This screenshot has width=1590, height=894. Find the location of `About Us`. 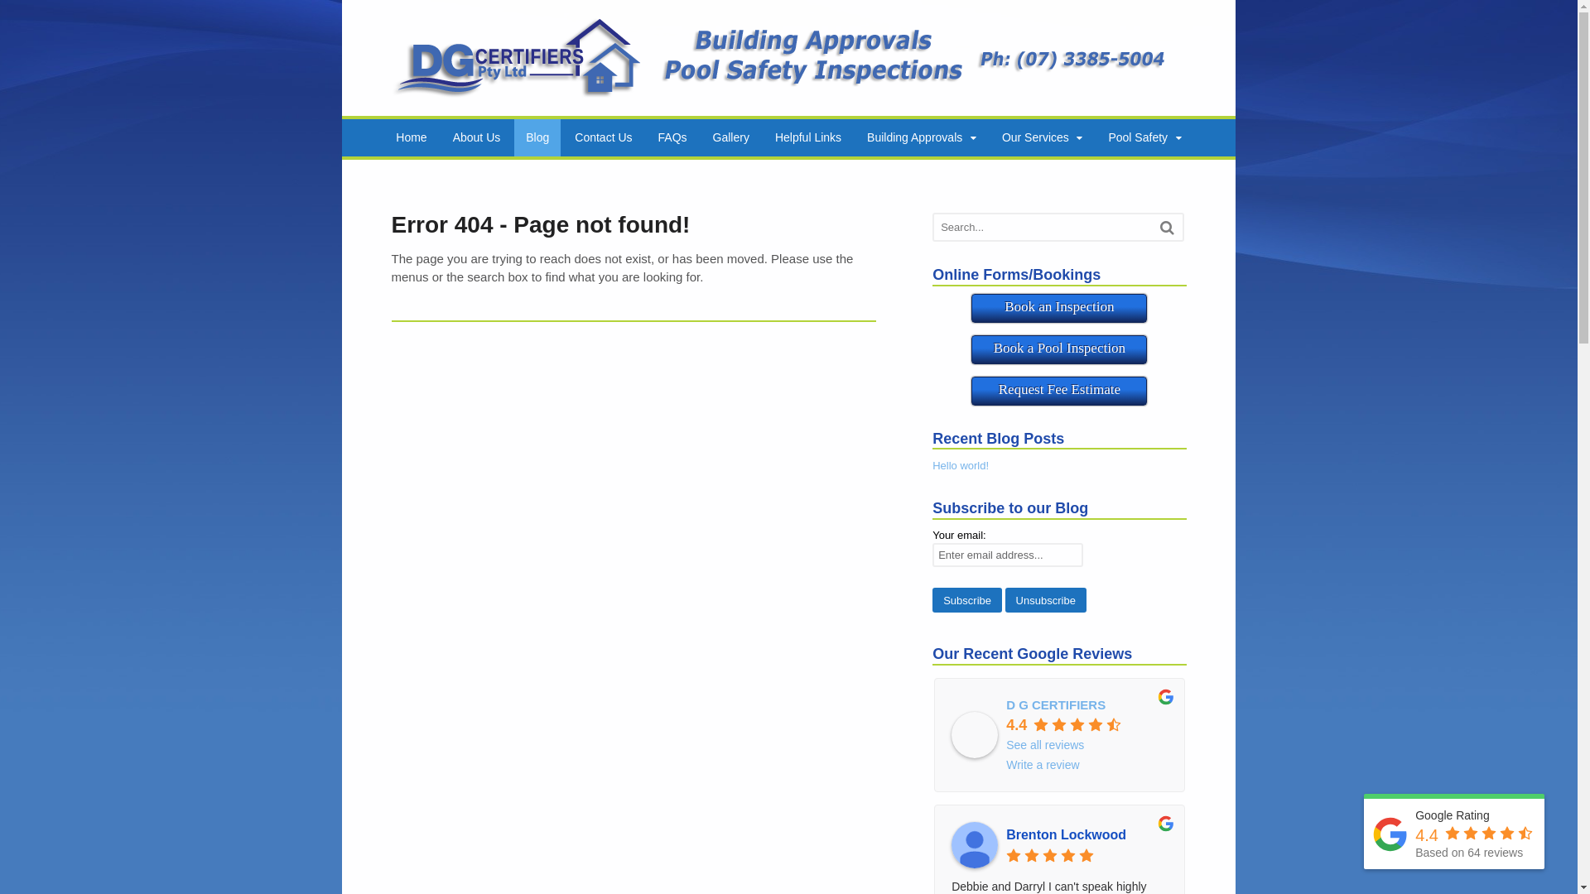

About Us is located at coordinates (477, 137).